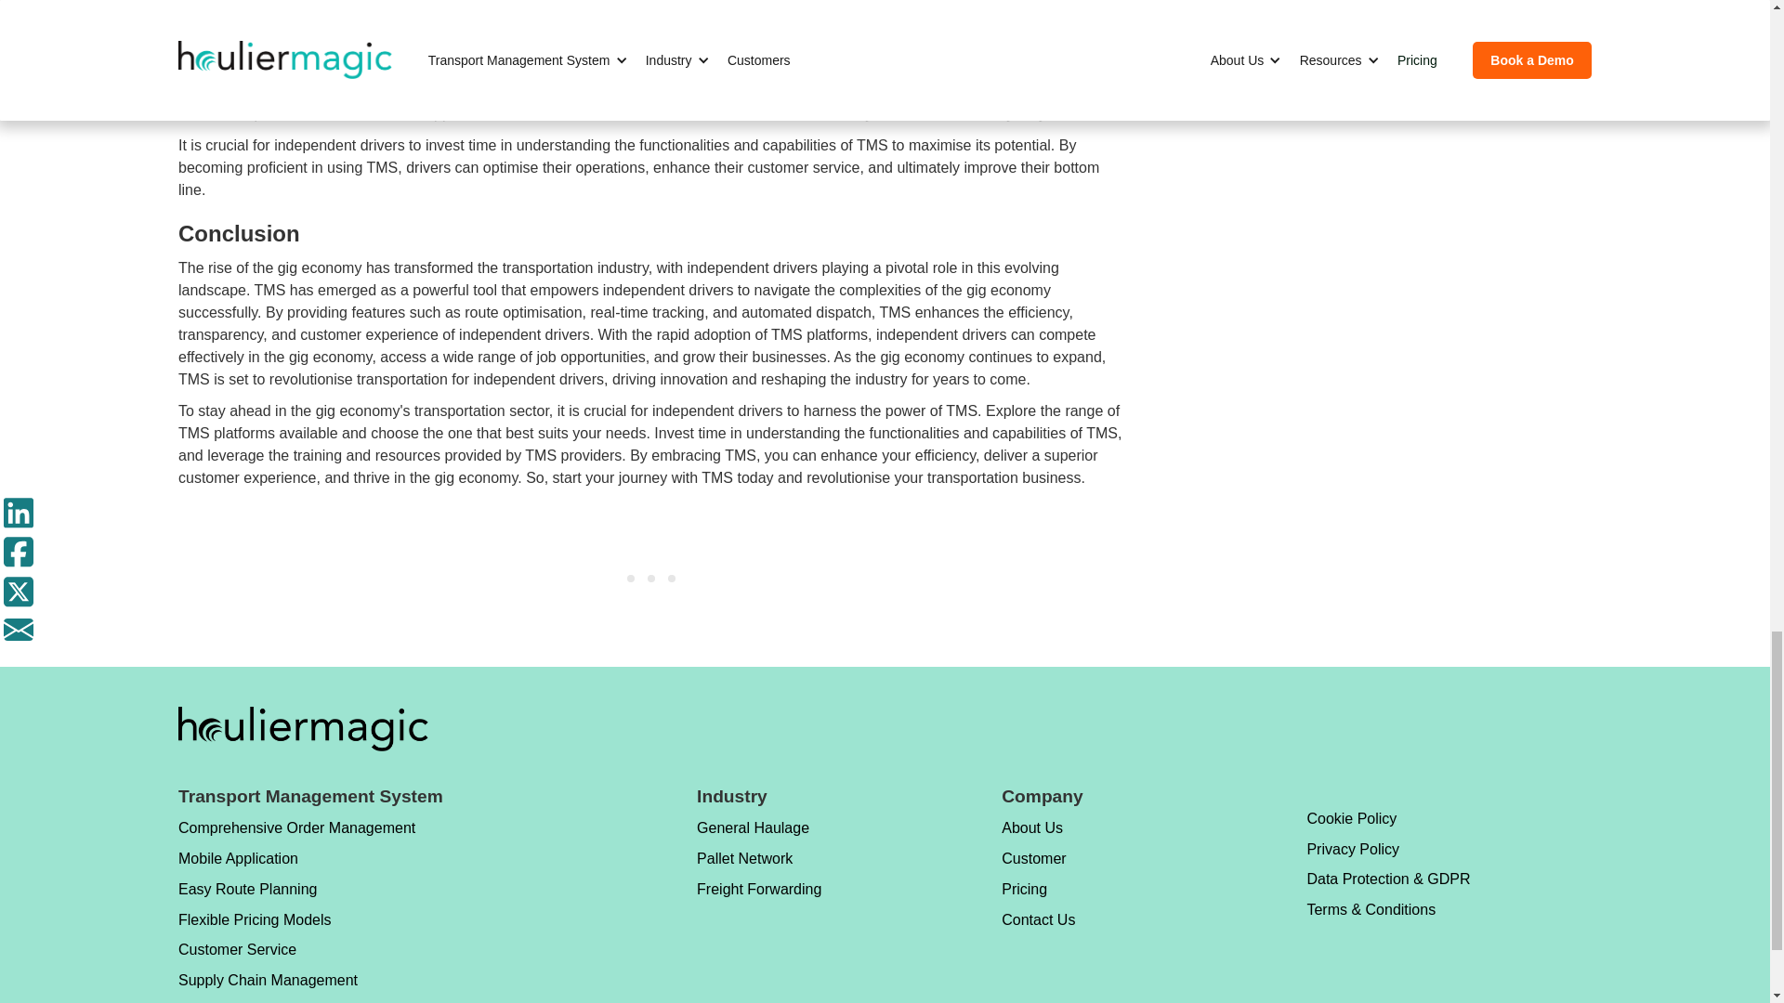 Image resolution: width=1784 pixels, height=1003 pixels. I want to click on Supply Chain Management, so click(297, 980).